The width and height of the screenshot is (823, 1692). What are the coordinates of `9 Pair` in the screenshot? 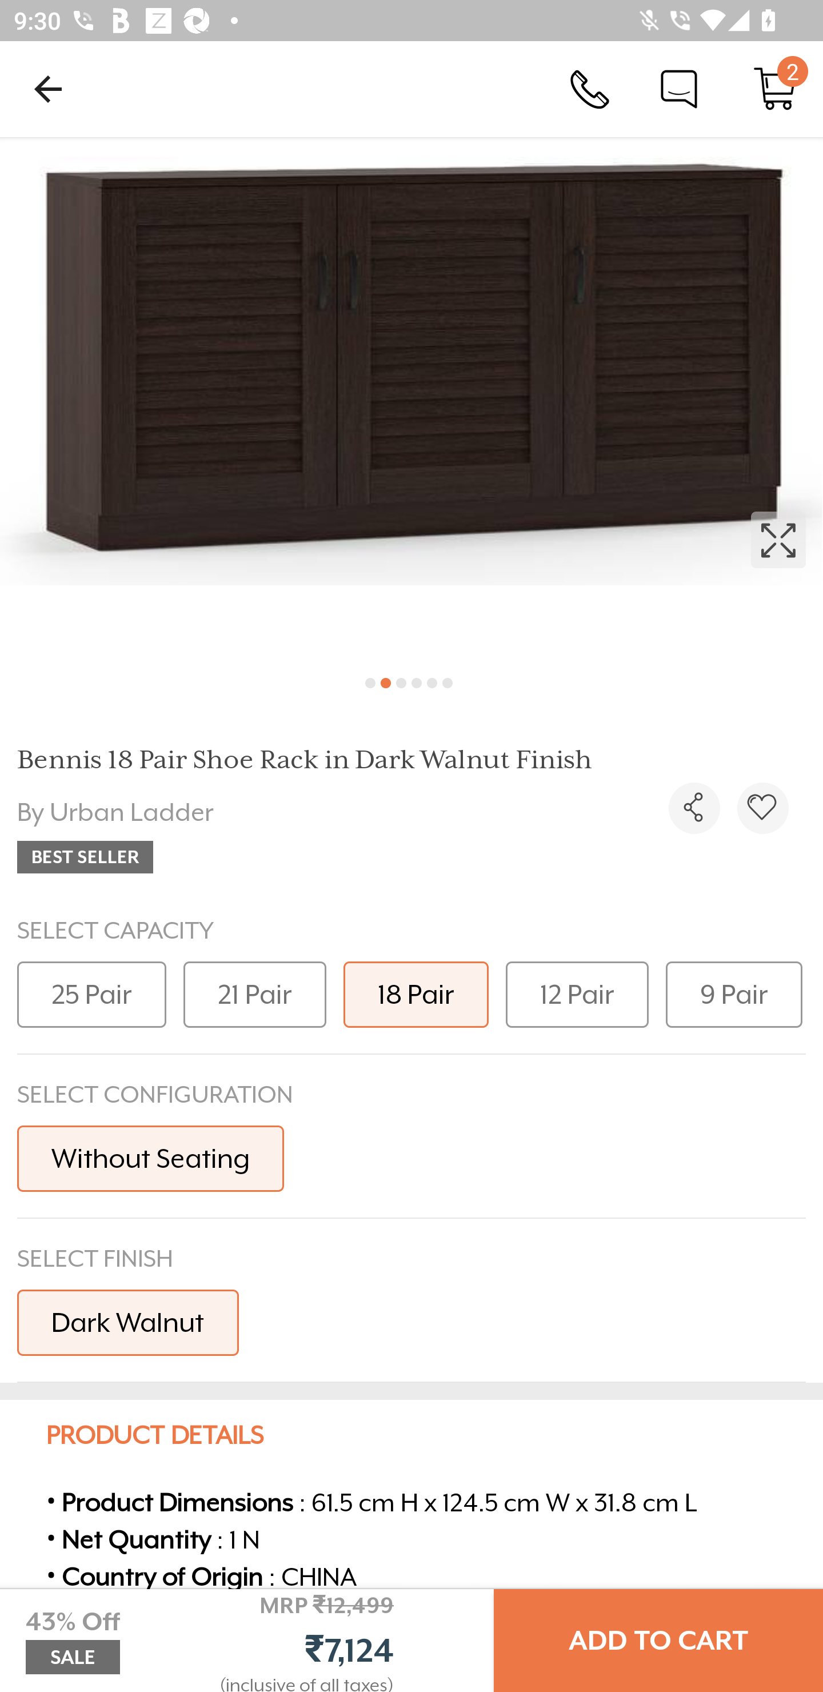 It's located at (734, 993).